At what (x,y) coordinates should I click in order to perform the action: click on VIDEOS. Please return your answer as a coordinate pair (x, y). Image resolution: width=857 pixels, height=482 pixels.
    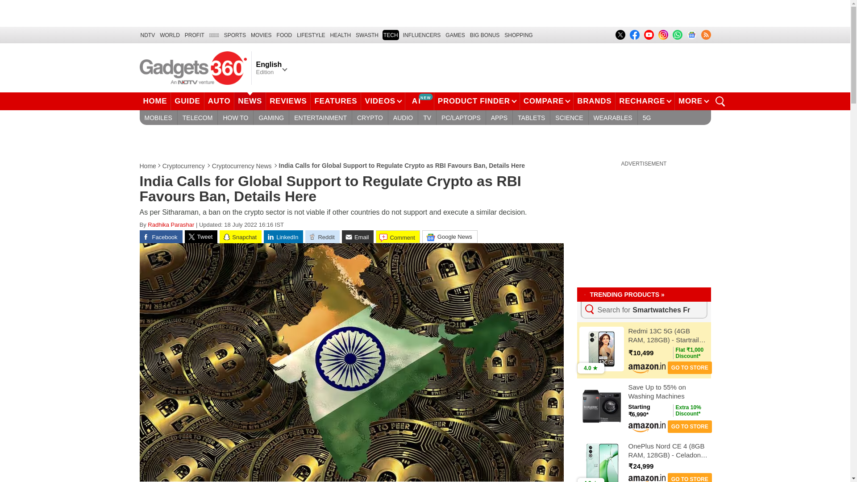
    Looking at the image, I should click on (383, 101).